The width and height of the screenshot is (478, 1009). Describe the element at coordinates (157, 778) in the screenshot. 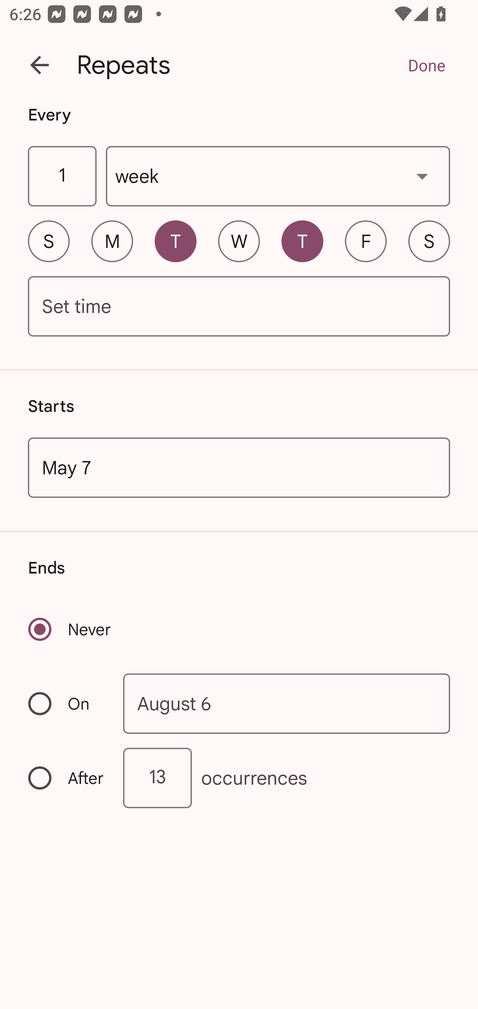

I see `13` at that location.